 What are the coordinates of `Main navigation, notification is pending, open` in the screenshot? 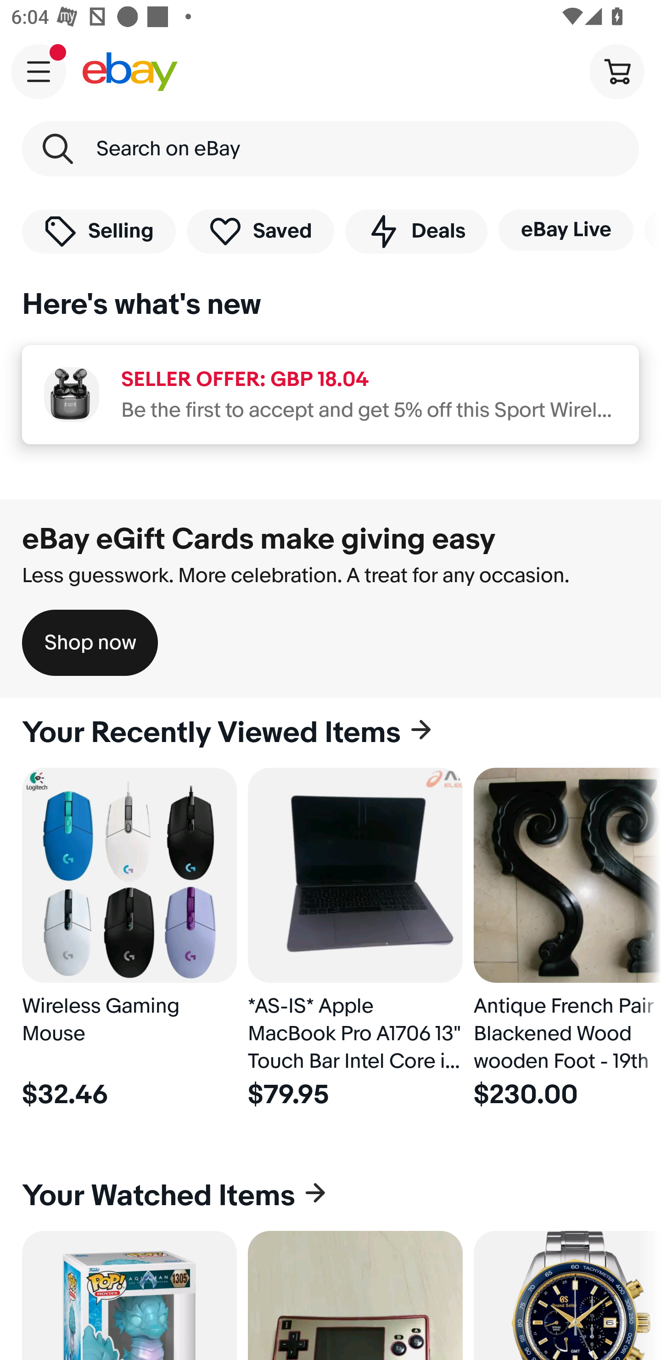 It's located at (39, 71).